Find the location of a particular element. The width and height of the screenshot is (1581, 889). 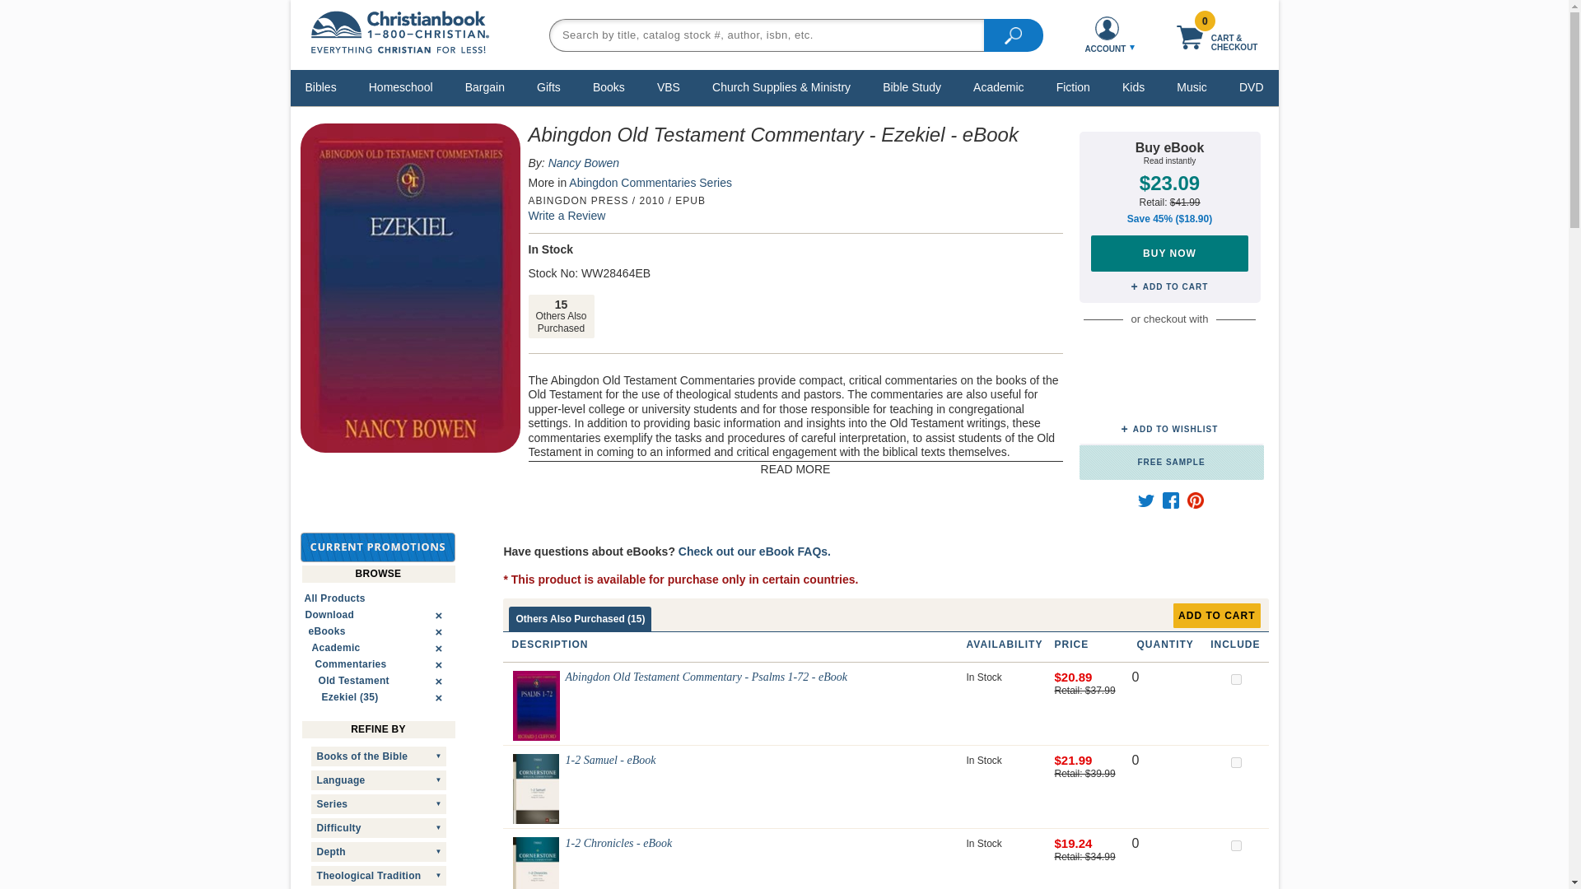

ACCOUNT is located at coordinates (1107, 35).